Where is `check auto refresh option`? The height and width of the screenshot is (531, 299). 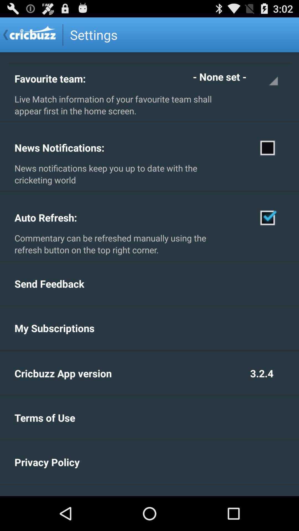 check auto refresh option is located at coordinates (268, 217).